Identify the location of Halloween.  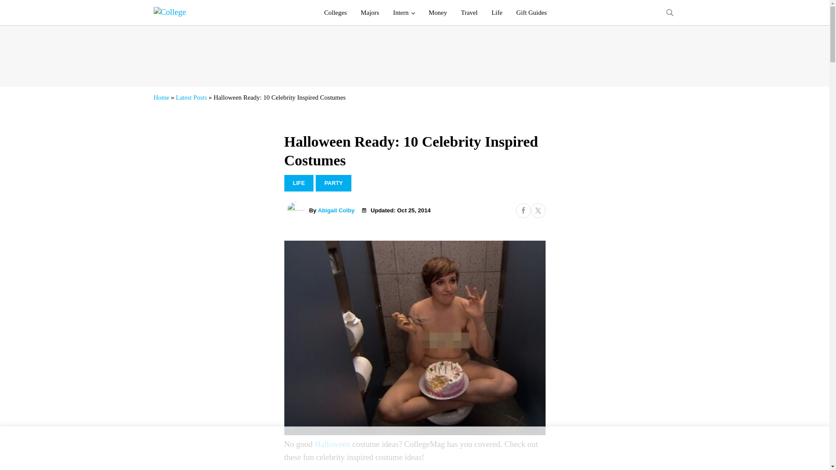
(333, 444).